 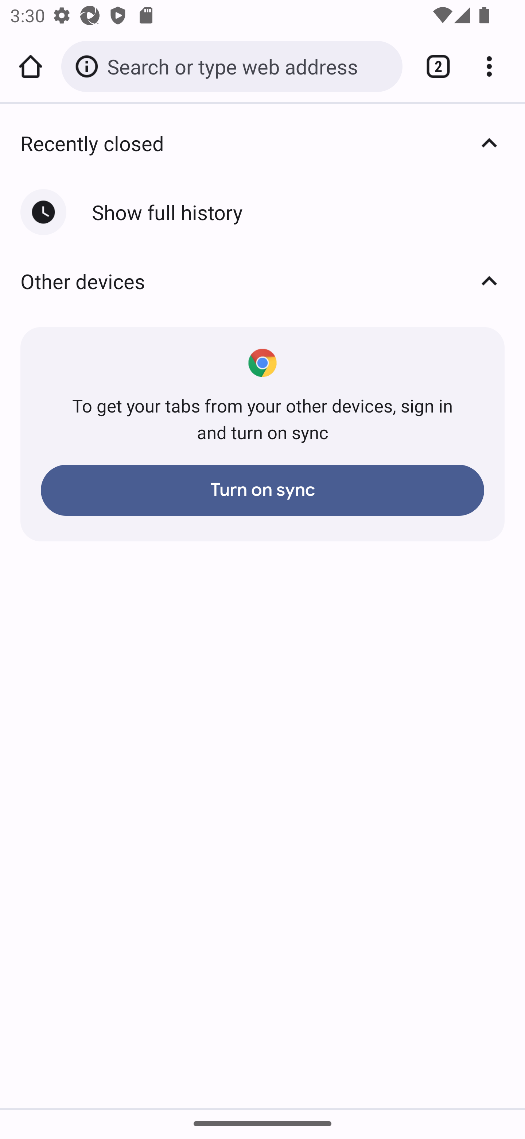 What do you see at coordinates (262, 212) in the screenshot?
I see `Show full history` at bounding box center [262, 212].